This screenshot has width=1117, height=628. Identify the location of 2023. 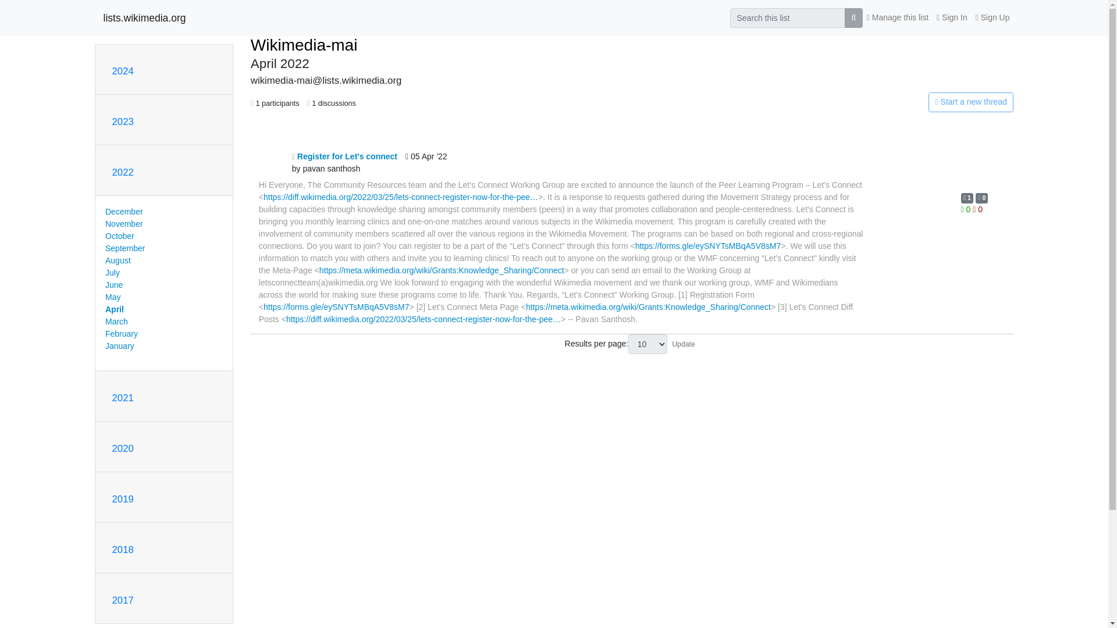
(122, 122).